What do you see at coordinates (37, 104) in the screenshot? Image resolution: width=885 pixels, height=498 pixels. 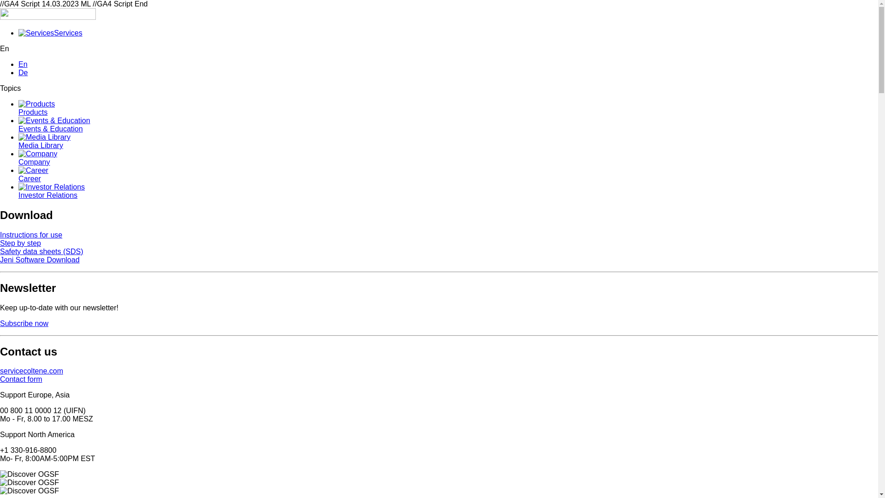 I see `Products` at bounding box center [37, 104].